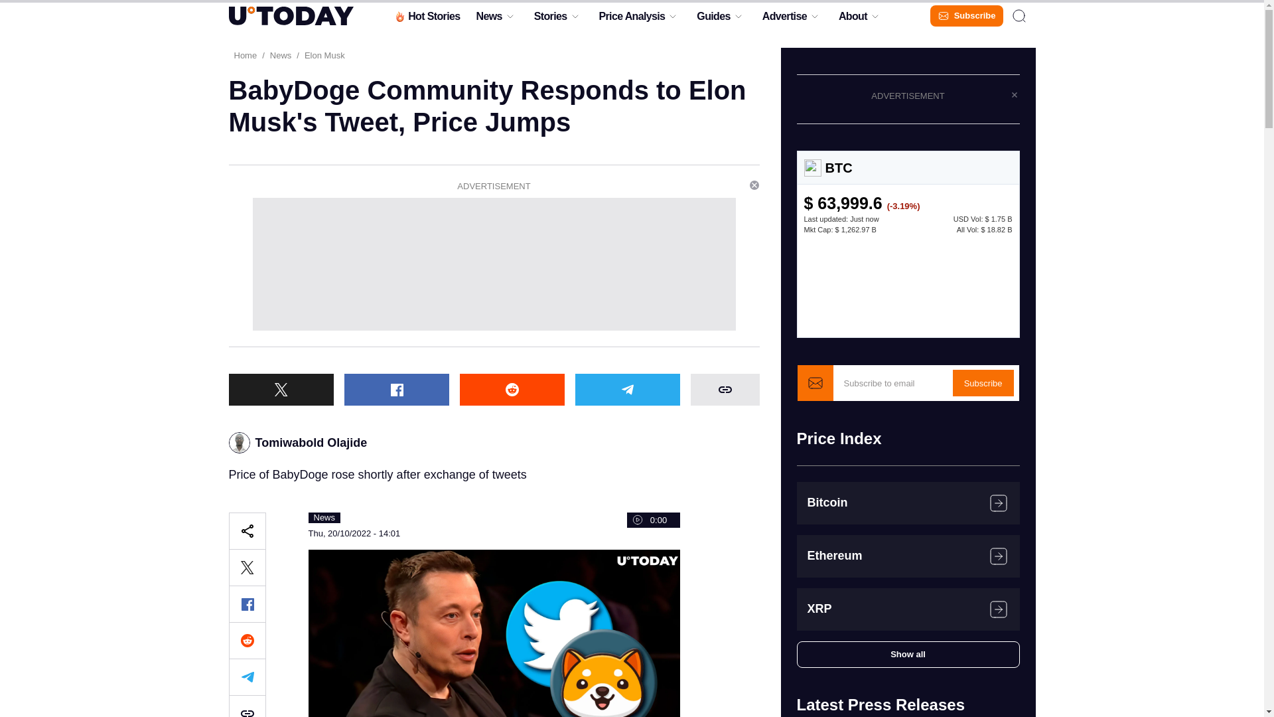 The image size is (1274, 717). Describe the element at coordinates (626, 389) in the screenshot. I see `Share to Telegram` at that location.